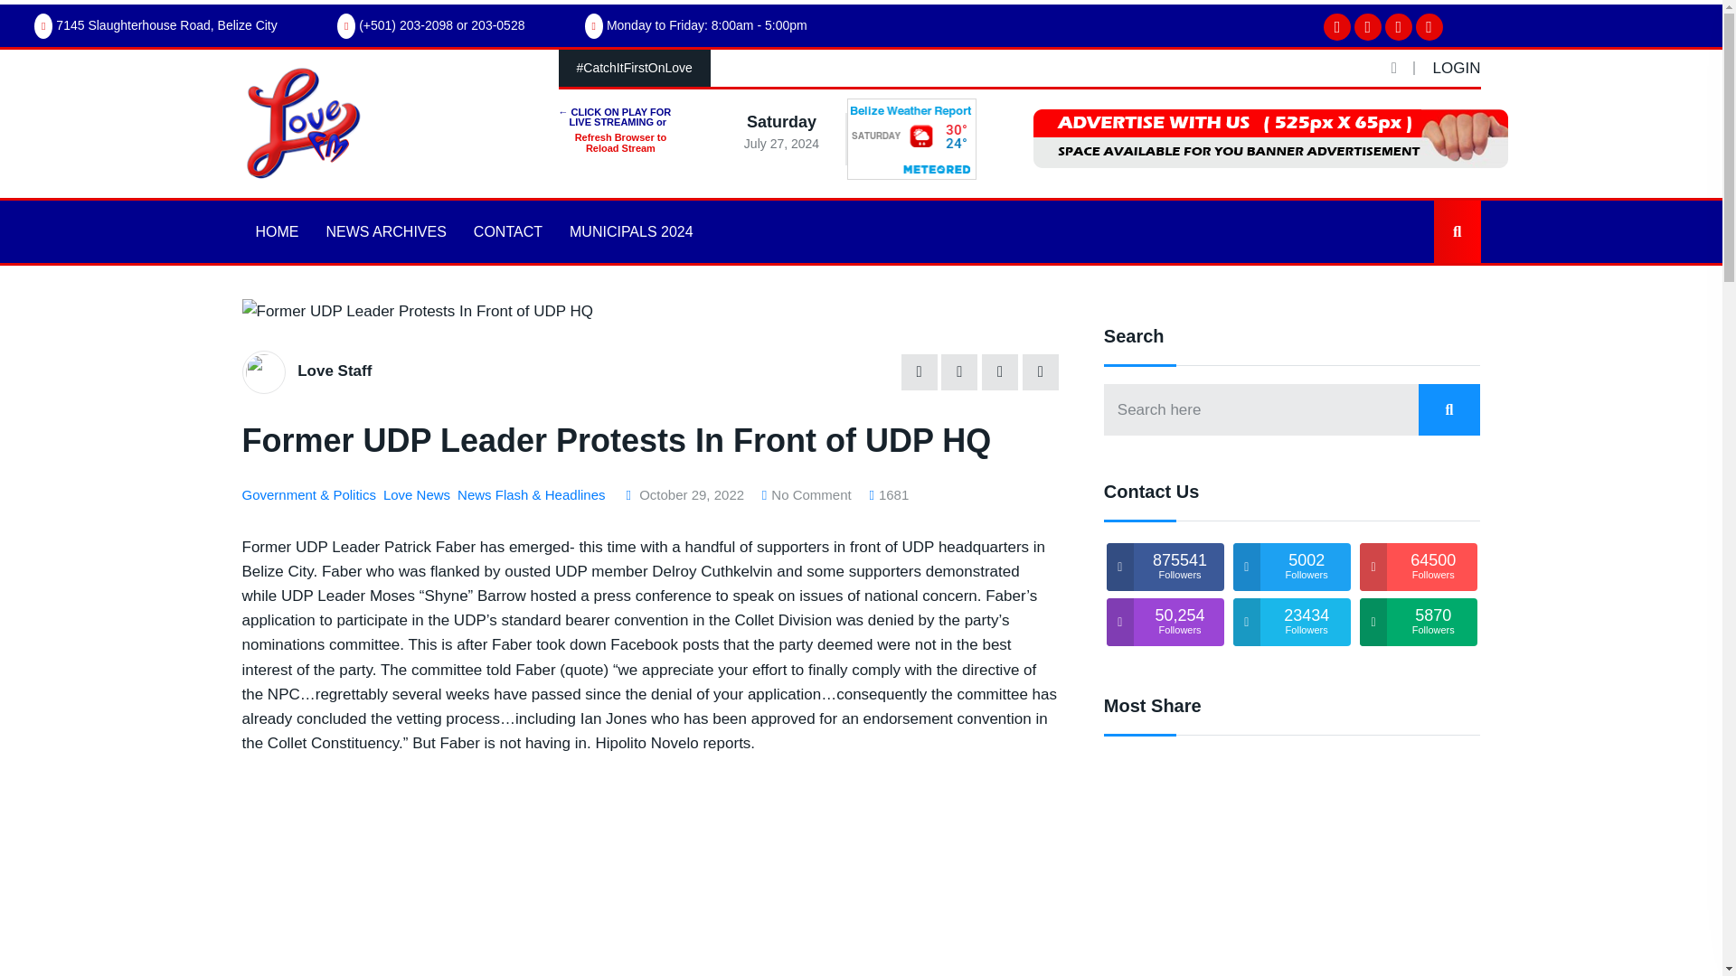 This screenshot has width=1736, height=976. I want to click on LOGIN, so click(1457, 68).